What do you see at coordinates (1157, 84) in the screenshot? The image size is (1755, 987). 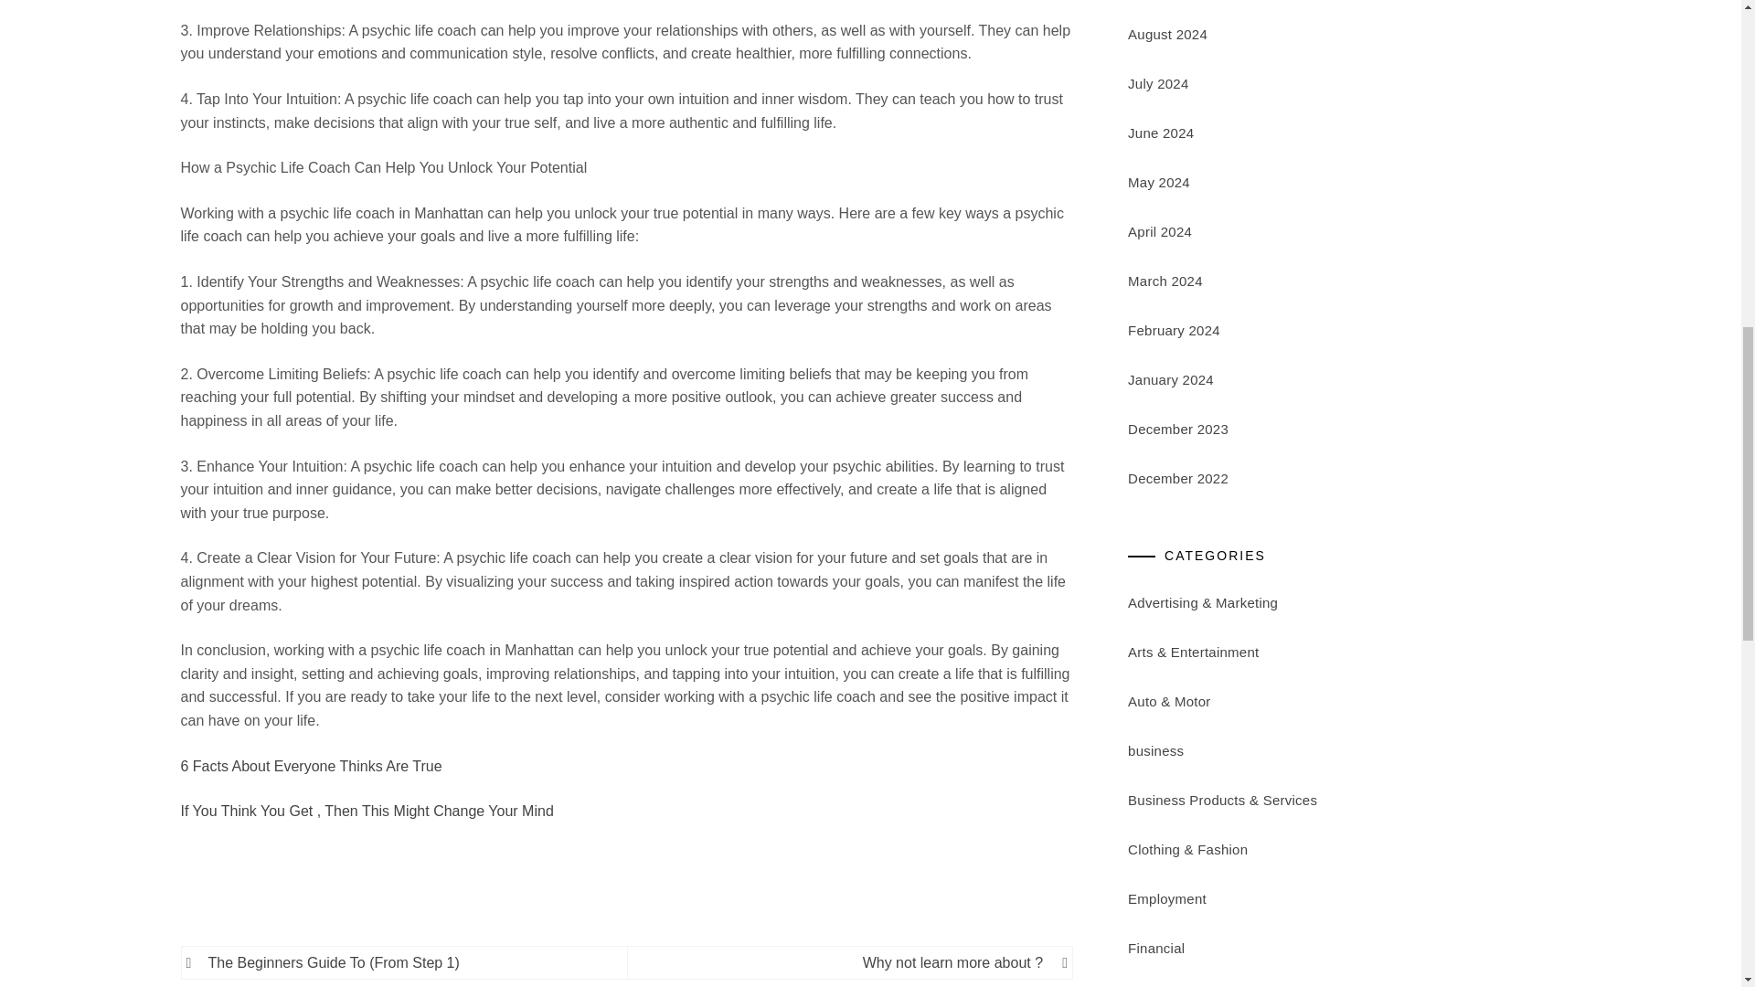 I see `July 2024` at bounding box center [1157, 84].